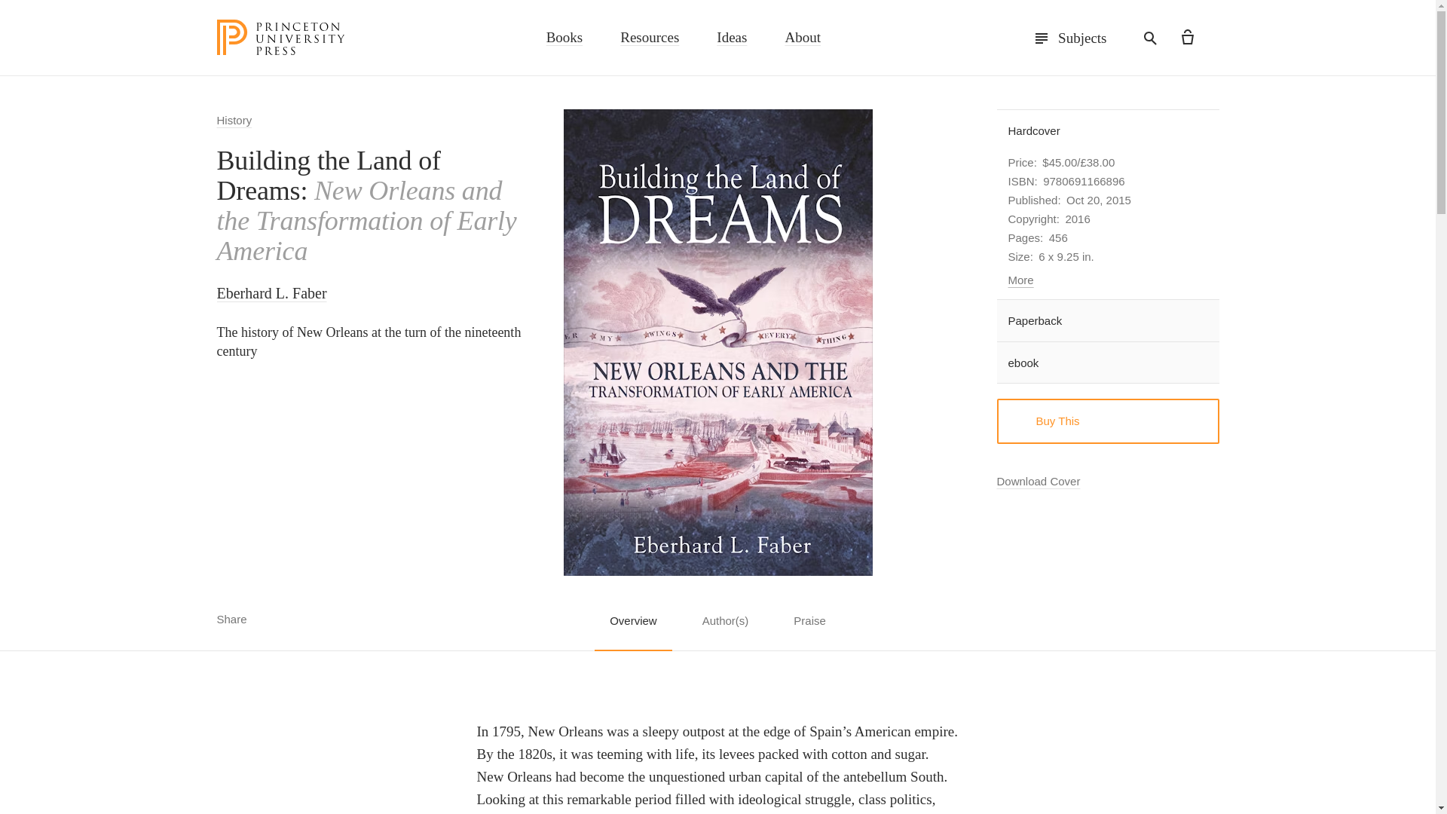 The width and height of the screenshot is (1447, 814). Describe the element at coordinates (633, 629) in the screenshot. I see `Overview` at that location.